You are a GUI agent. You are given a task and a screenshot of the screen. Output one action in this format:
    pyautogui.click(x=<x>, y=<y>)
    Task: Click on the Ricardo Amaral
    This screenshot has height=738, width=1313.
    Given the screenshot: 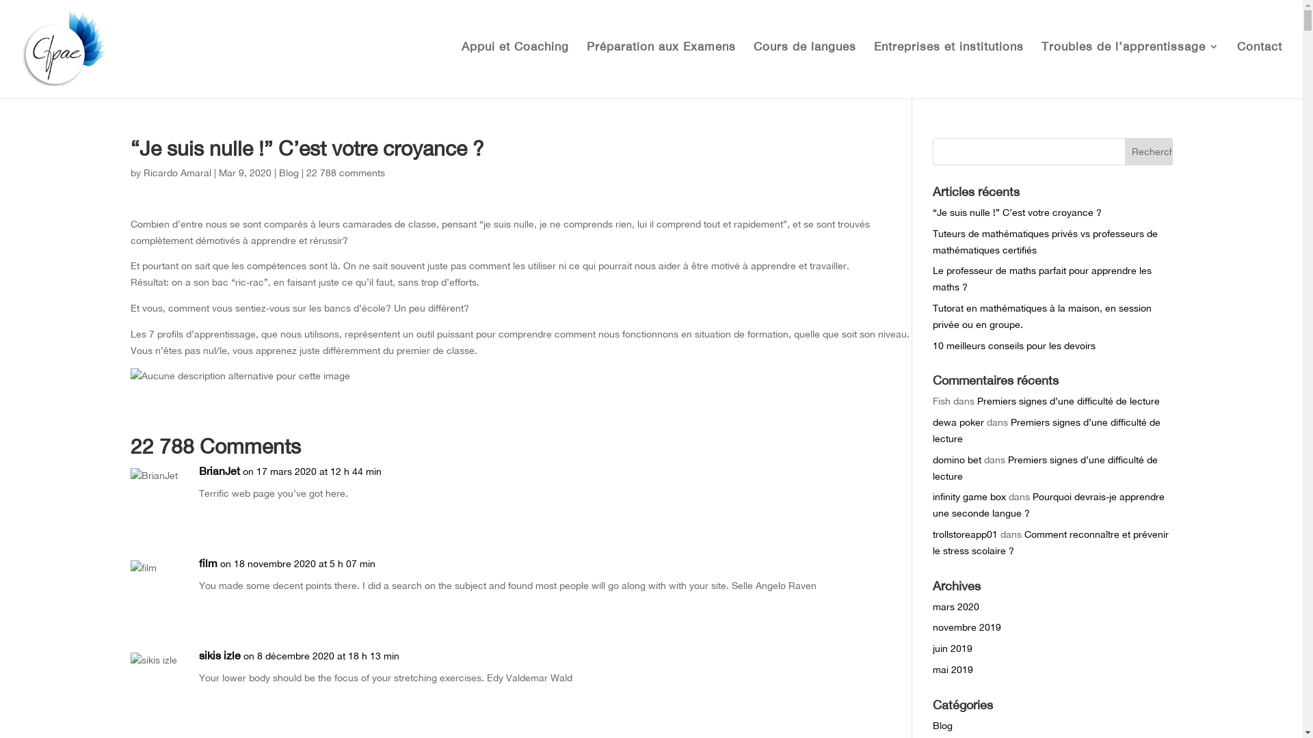 What is the action you would take?
    pyautogui.click(x=178, y=173)
    